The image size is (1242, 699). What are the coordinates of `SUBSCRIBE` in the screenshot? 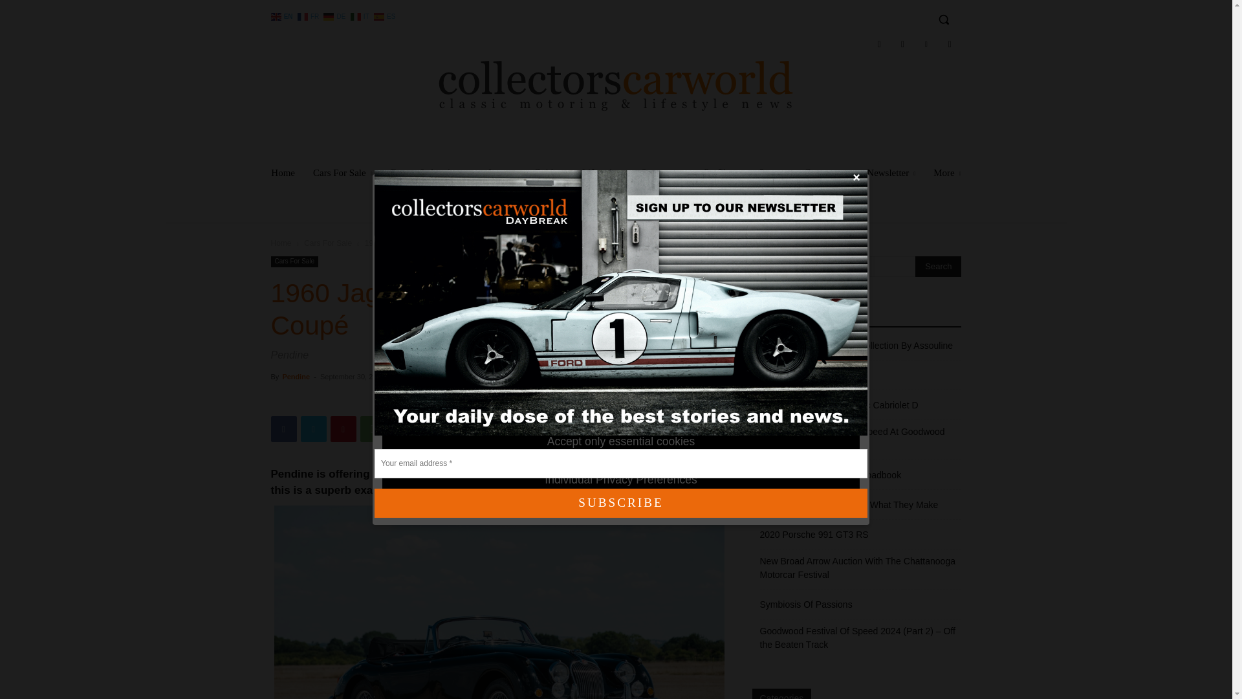 It's located at (621, 503).